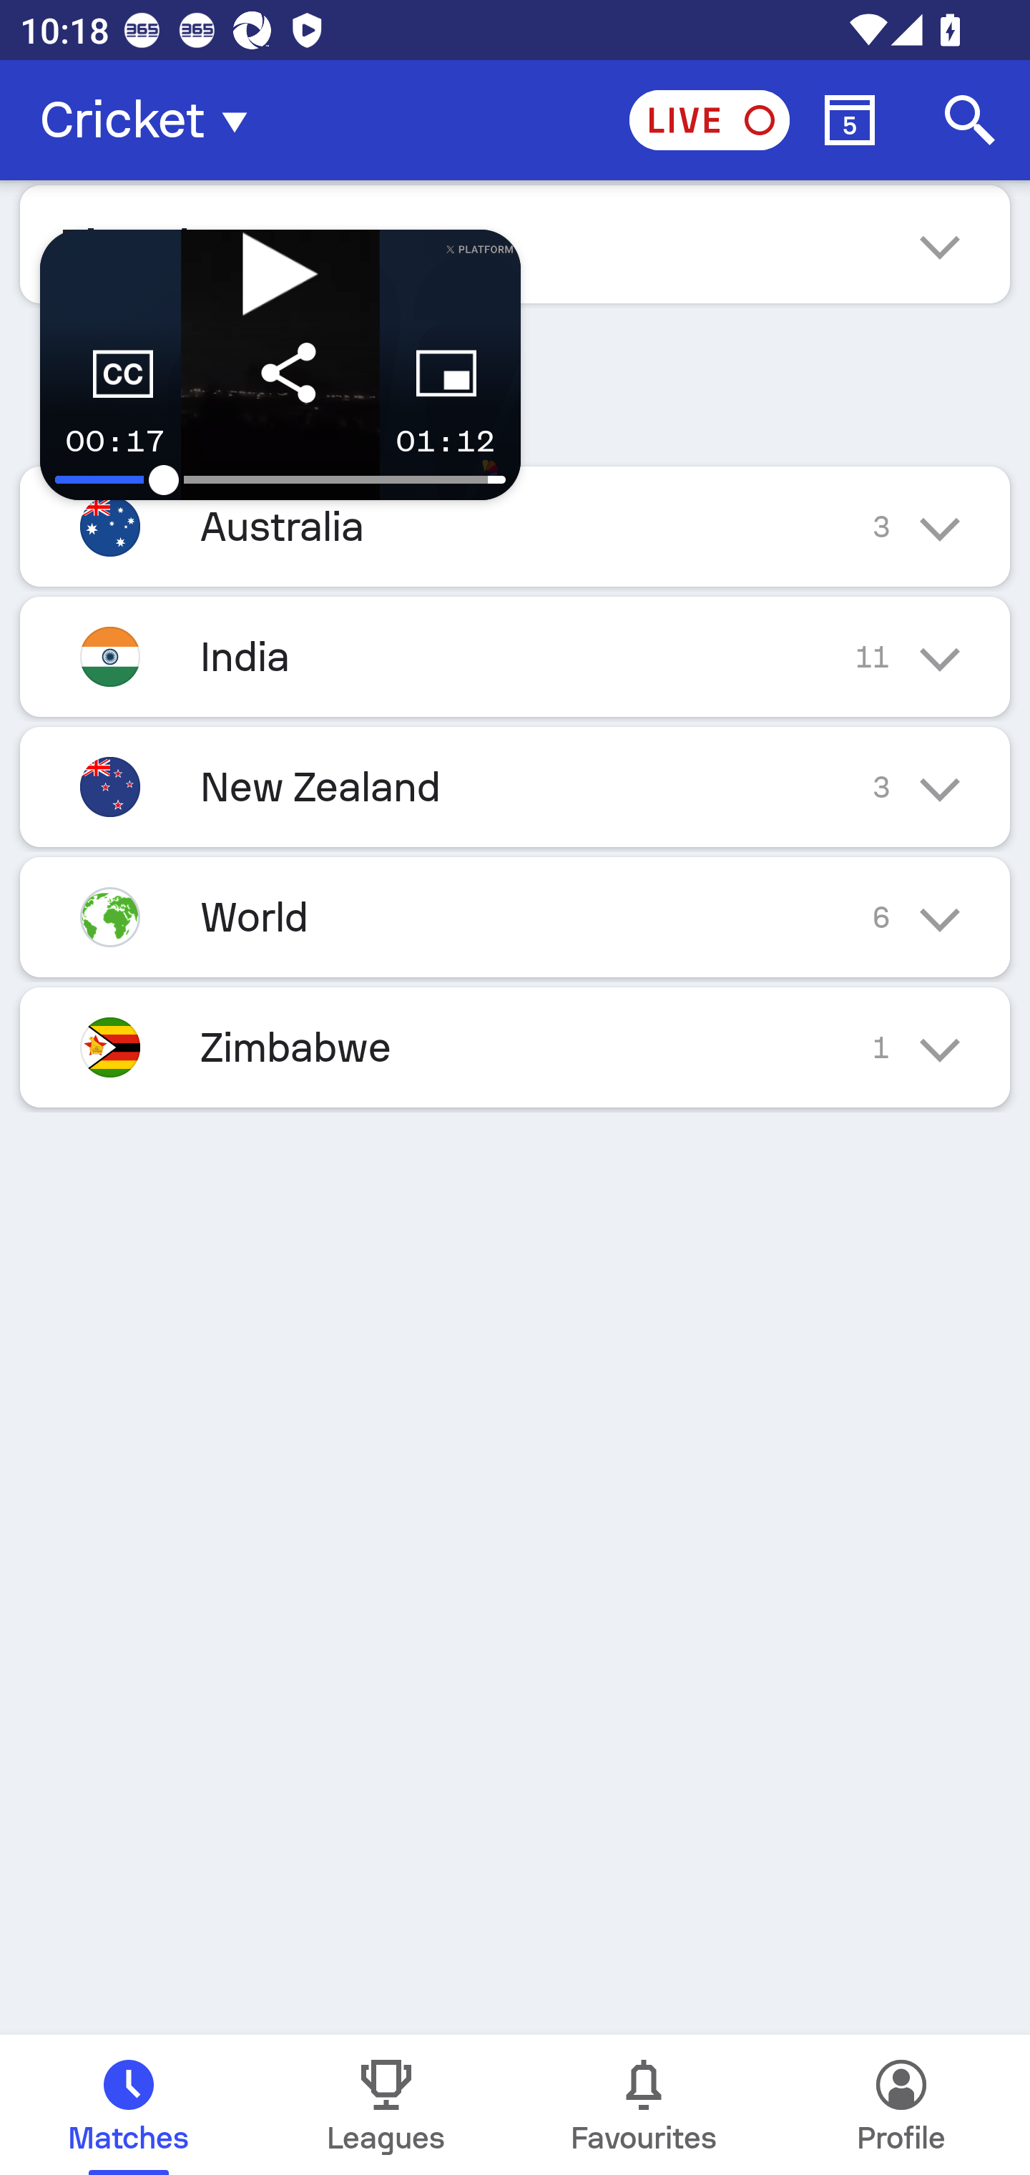  Describe the element at coordinates (152, 120) in the screenshot. I see `Cricket` at that location.